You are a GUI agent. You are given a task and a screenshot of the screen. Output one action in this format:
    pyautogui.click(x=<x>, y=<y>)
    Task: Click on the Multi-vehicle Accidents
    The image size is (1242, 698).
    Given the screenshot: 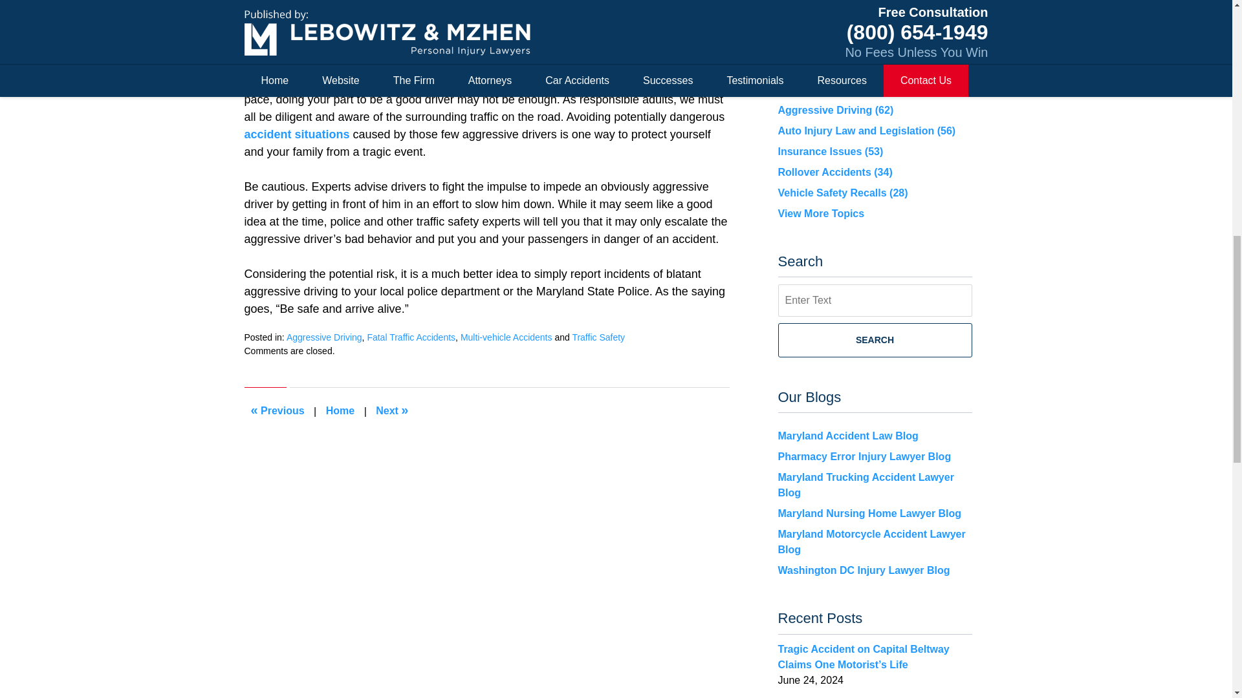 What is the action you would take?
    pyautogui.click(x=507, y=337)
    